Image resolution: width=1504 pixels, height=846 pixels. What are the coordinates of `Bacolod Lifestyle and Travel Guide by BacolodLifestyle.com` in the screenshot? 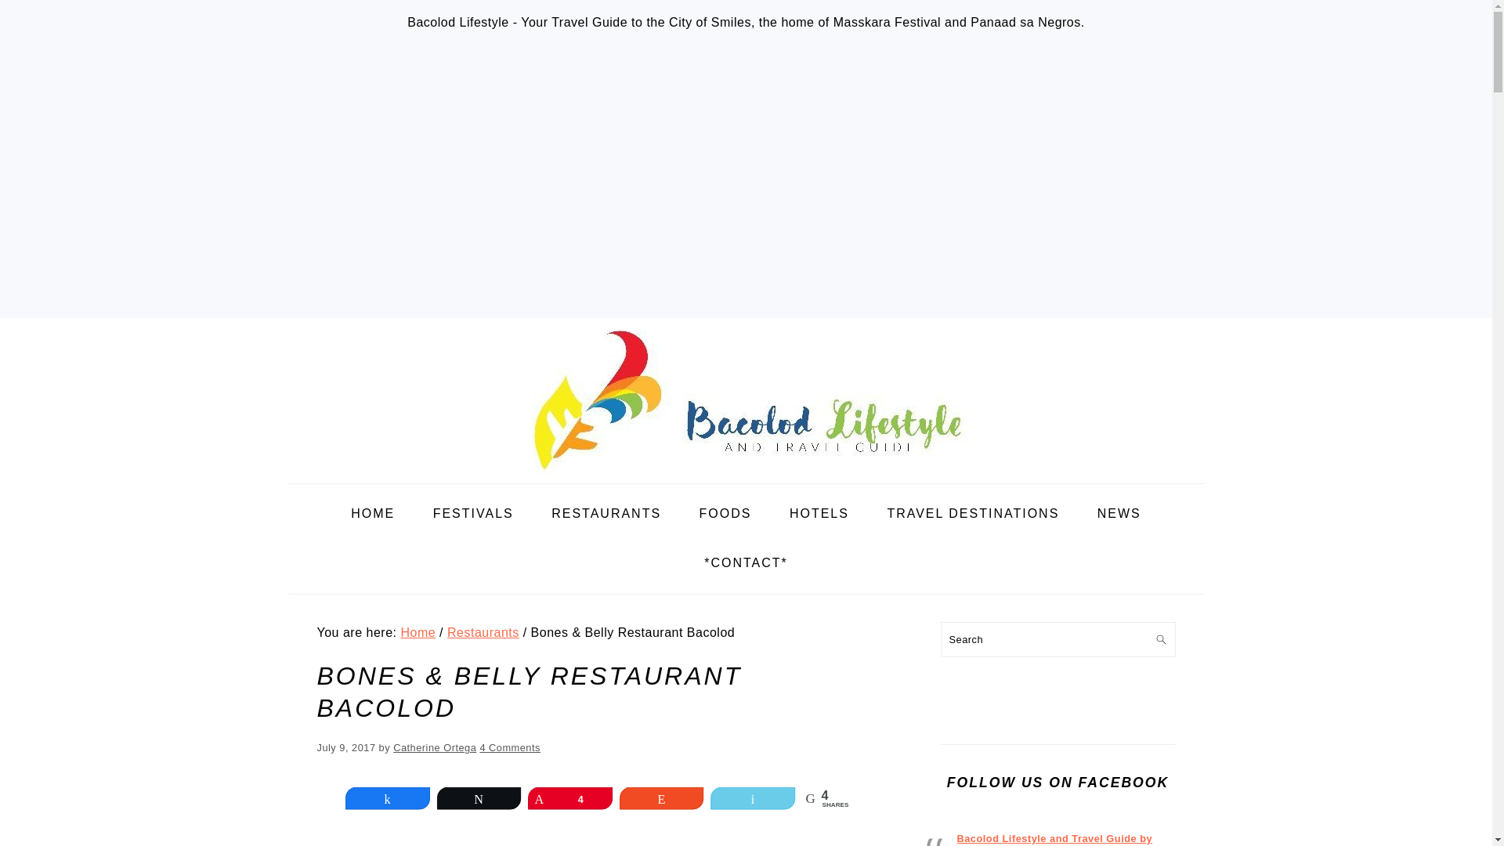 It's located at (1054, 839).